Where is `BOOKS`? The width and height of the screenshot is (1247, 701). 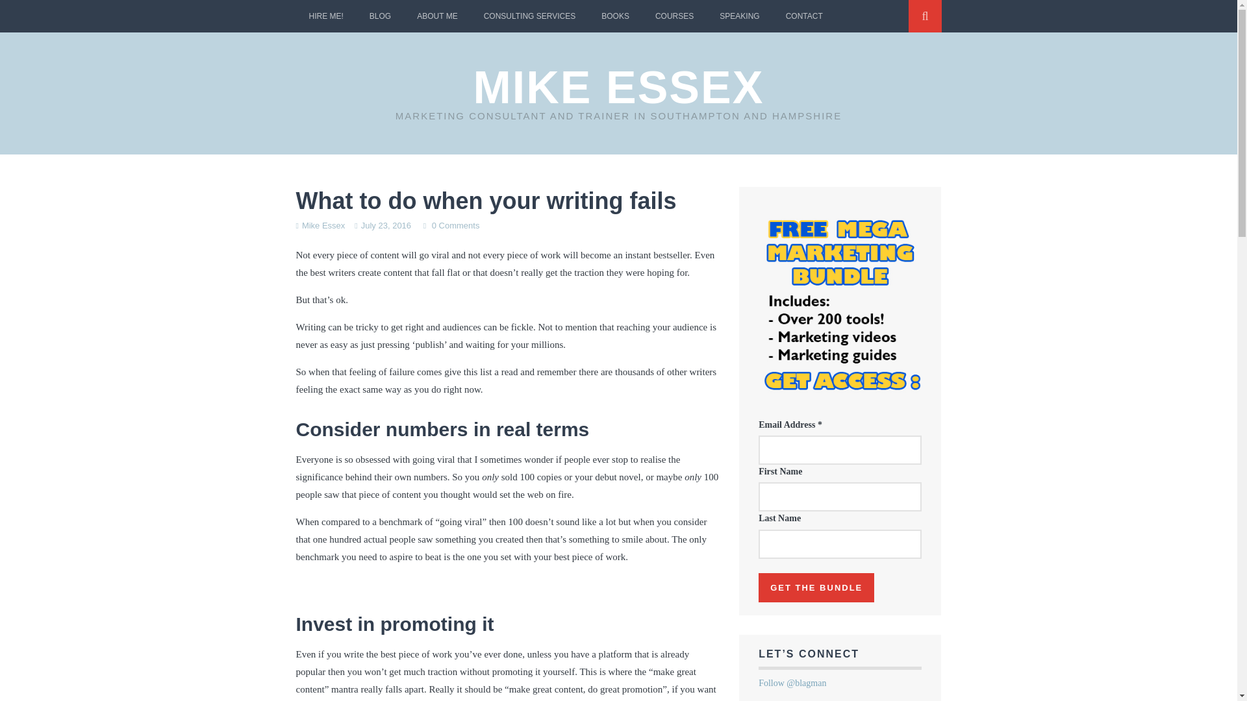 BOOKS is located at coordinates (615, 16).